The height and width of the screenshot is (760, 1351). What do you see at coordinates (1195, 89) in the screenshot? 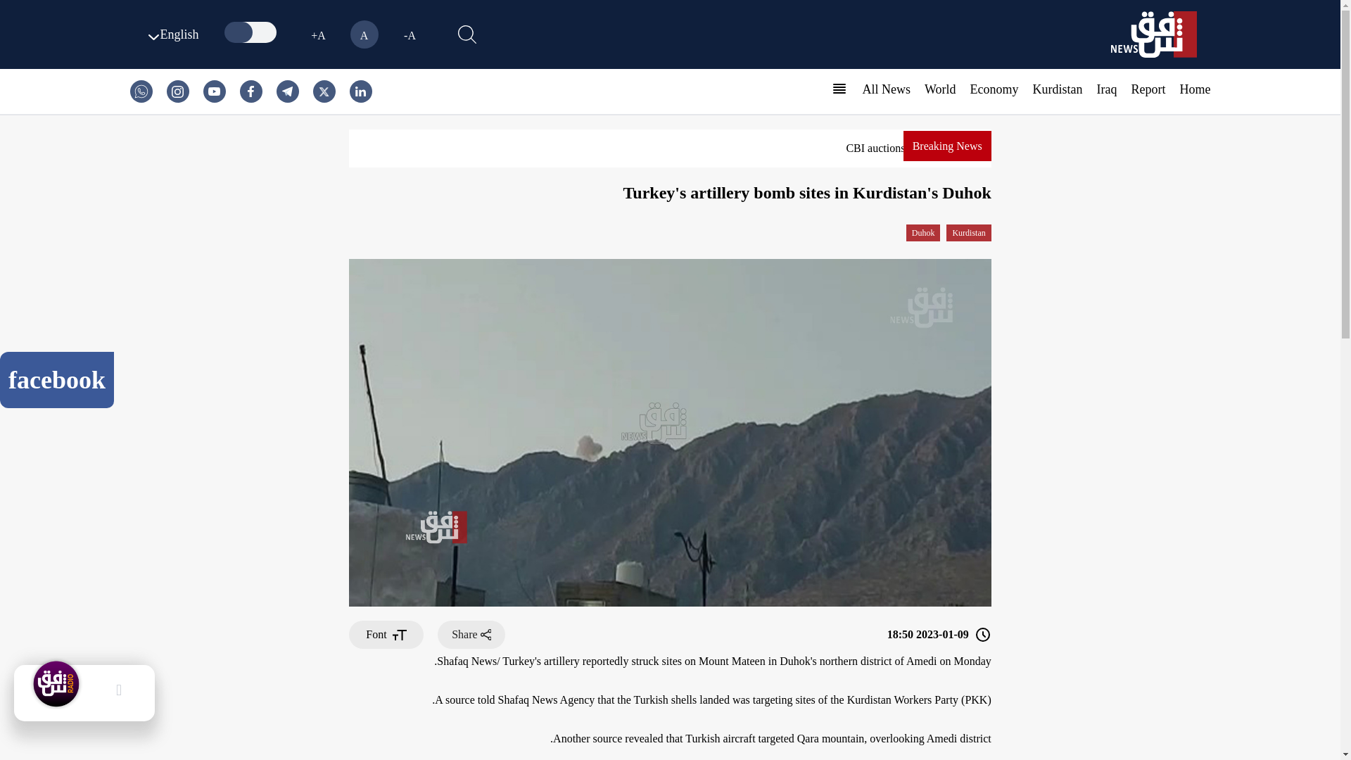
I see `Home` at bounding box center [1195, 89].